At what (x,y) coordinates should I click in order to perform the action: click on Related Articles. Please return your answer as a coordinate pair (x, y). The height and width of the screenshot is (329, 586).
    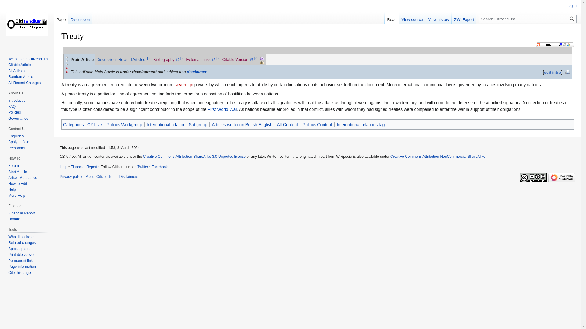
    Looking at the image, I should click on (132, 60).